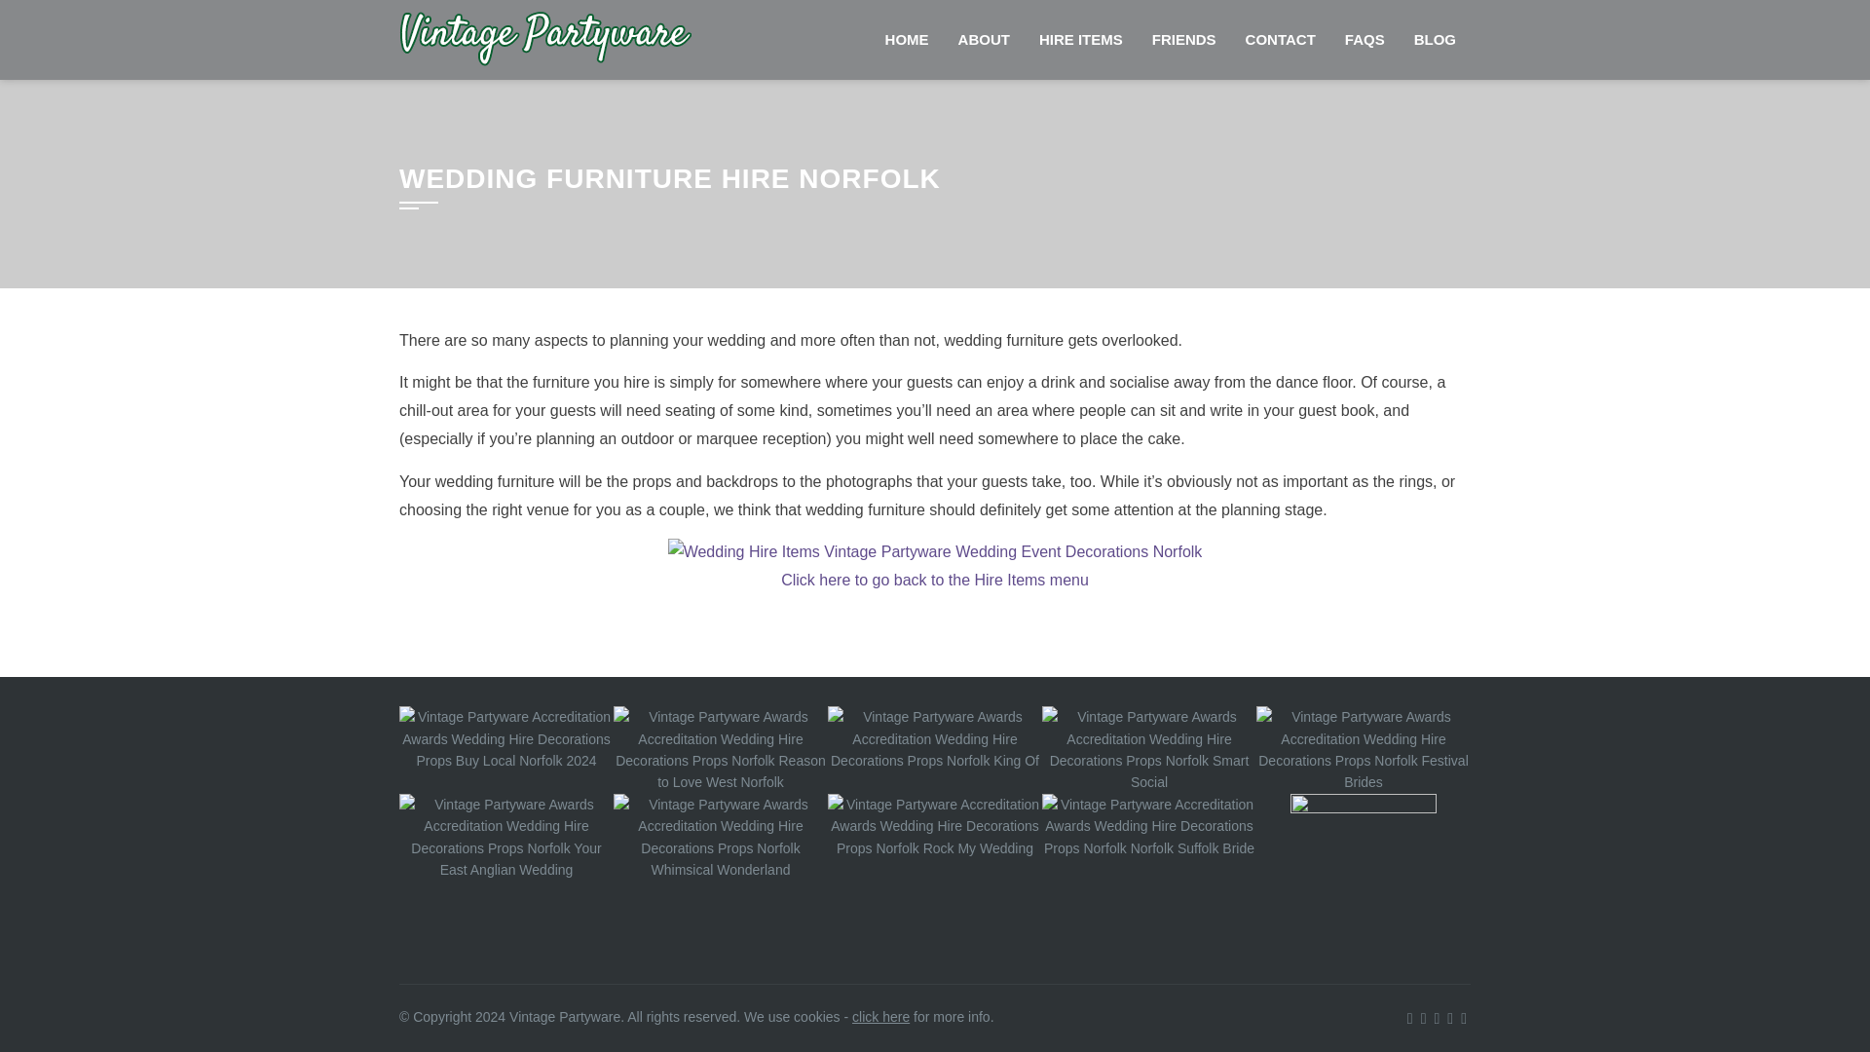 This screenshot has width=1870, height=1052. I want to click on BLOG, so click(1434, 40).